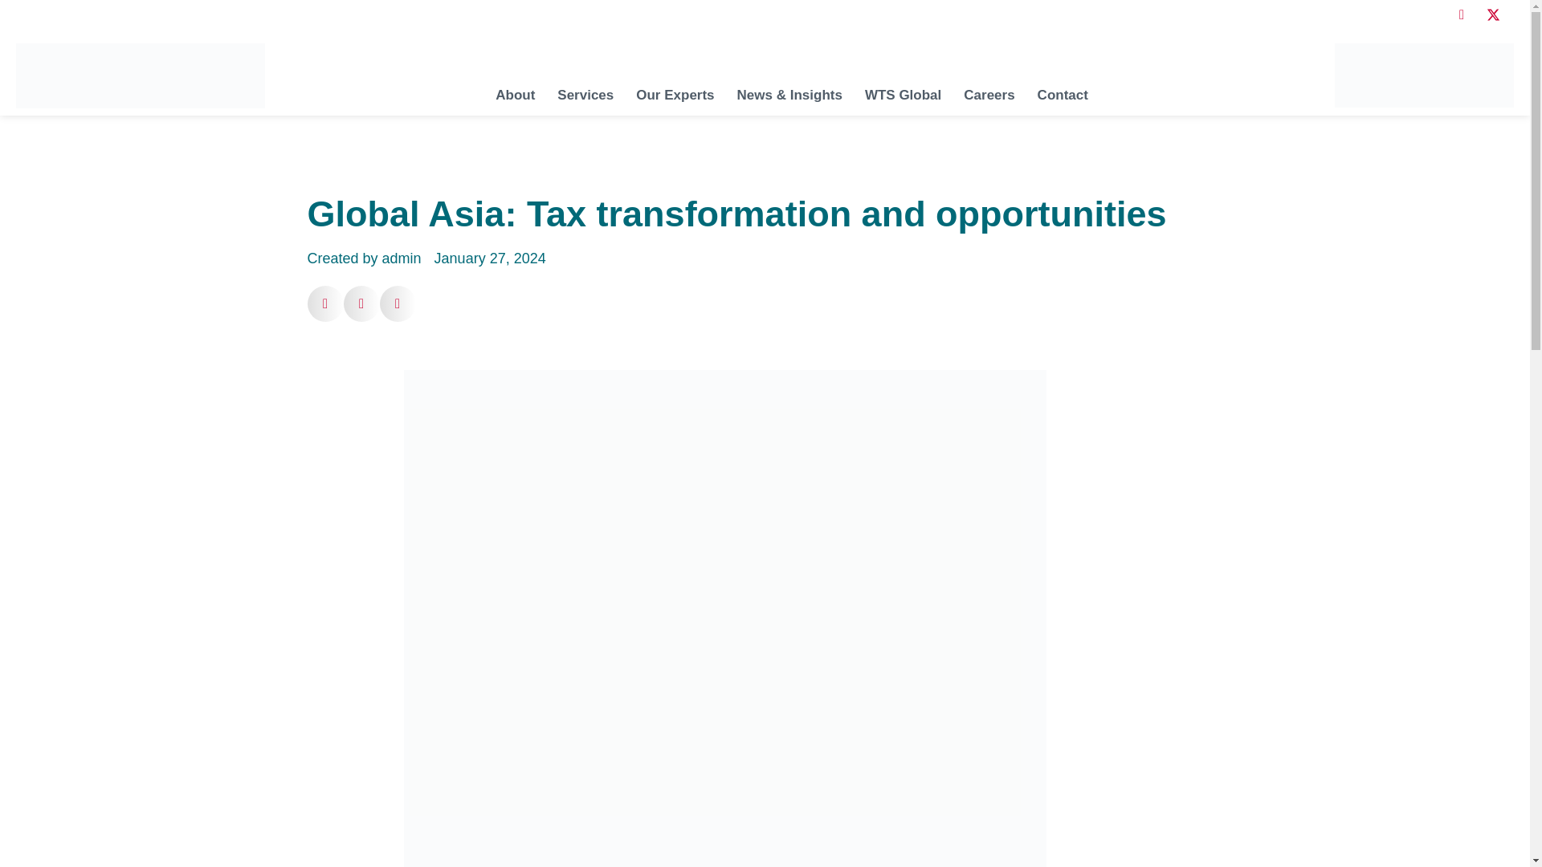 This screenshot has height=867, width=1542. Describe the element at coordinates (989, 95) in the screenshot. I see `Careers` at that location.